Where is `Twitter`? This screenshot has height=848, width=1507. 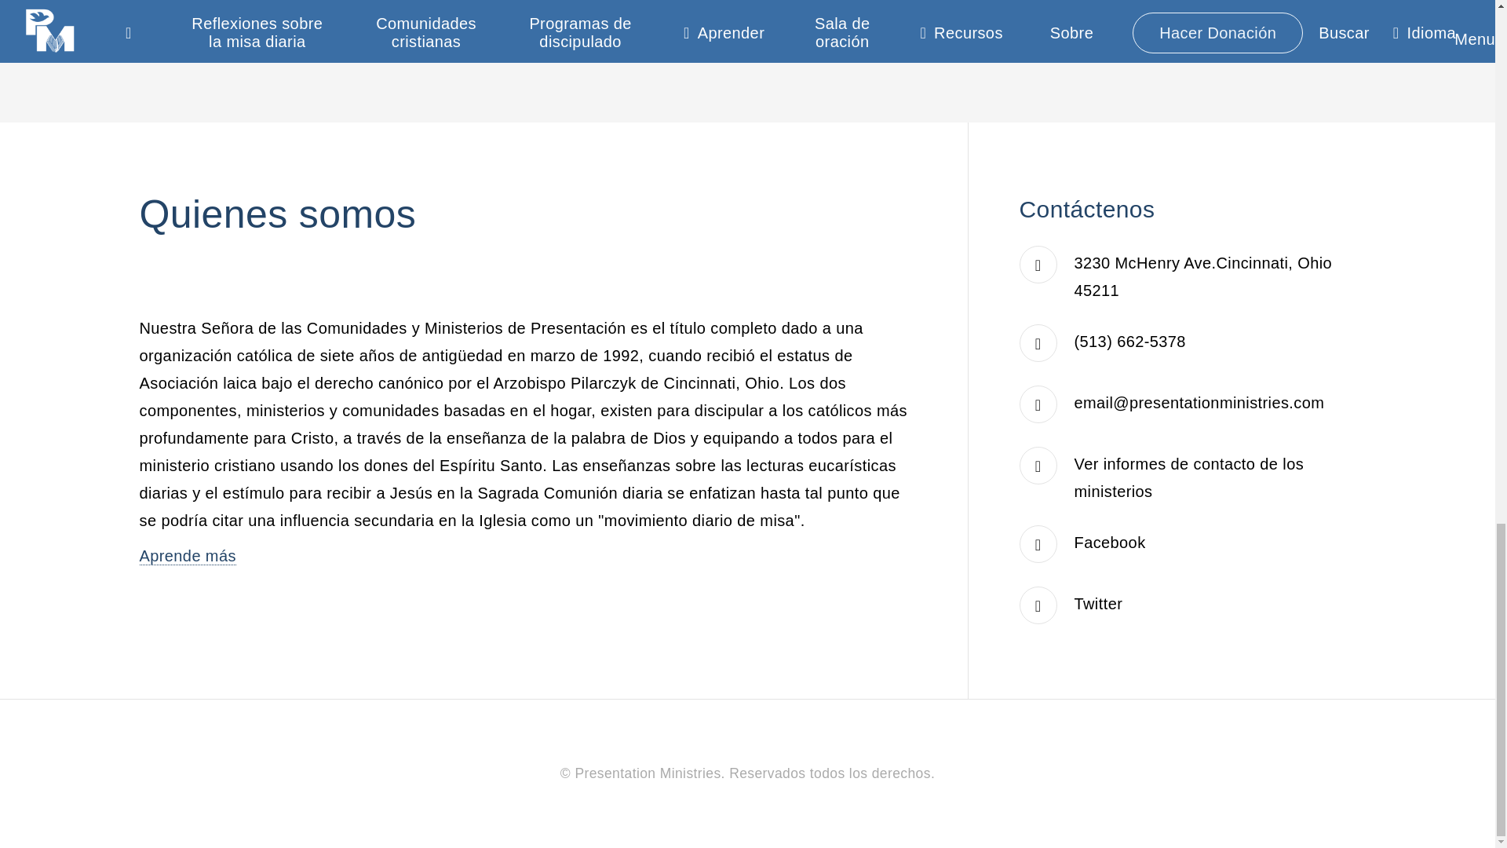 Twitter is located at coordinates (1098, 603).